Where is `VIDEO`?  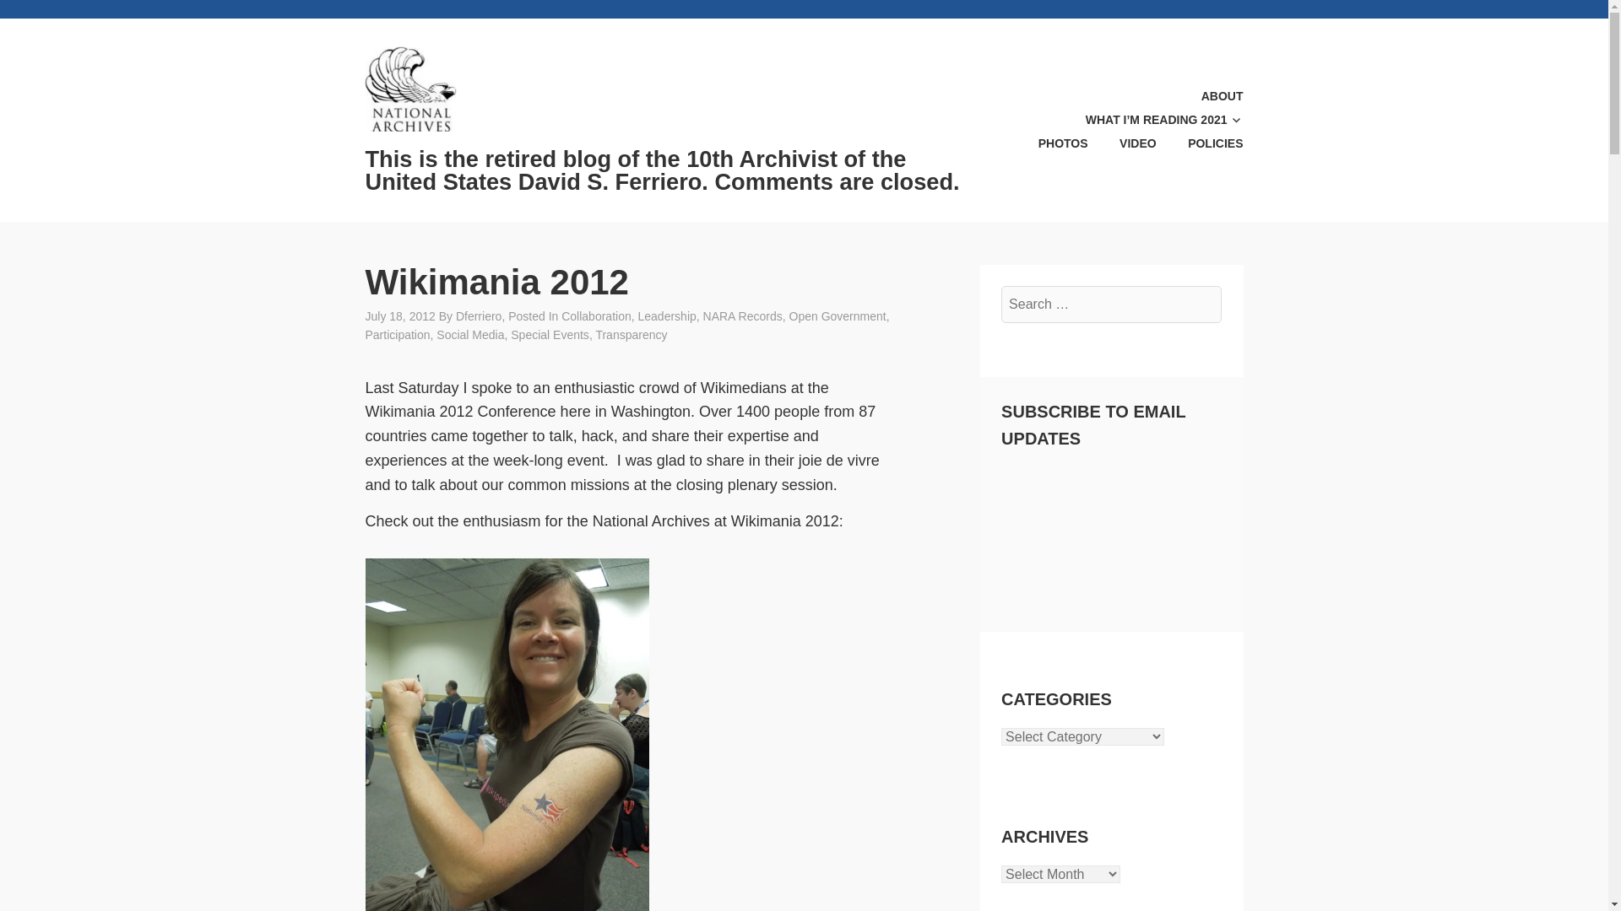 VIDEO is located at coordinates (1123, 143).